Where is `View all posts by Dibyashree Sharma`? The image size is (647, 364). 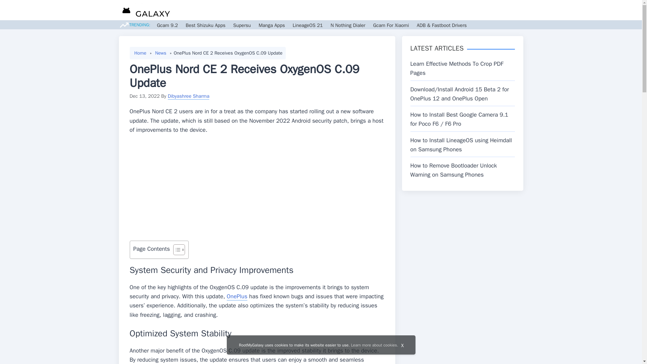
View all posts by Dibyashree Sharma is located at coordinates (189, 96).